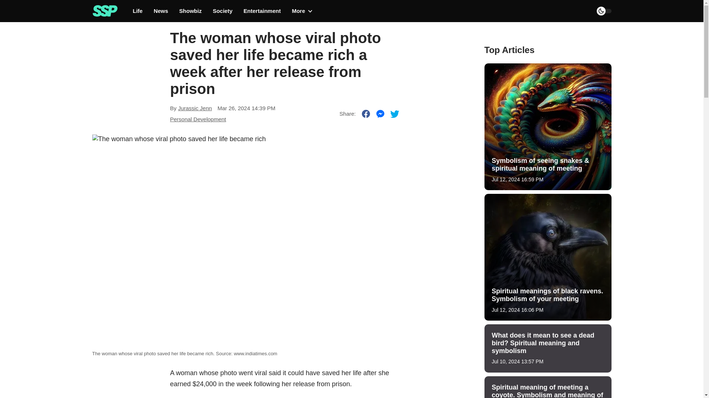  What do you see at coordinates (198, 119) in the screenshot?
I see `Personal Development` at bounding box center [198, 119].